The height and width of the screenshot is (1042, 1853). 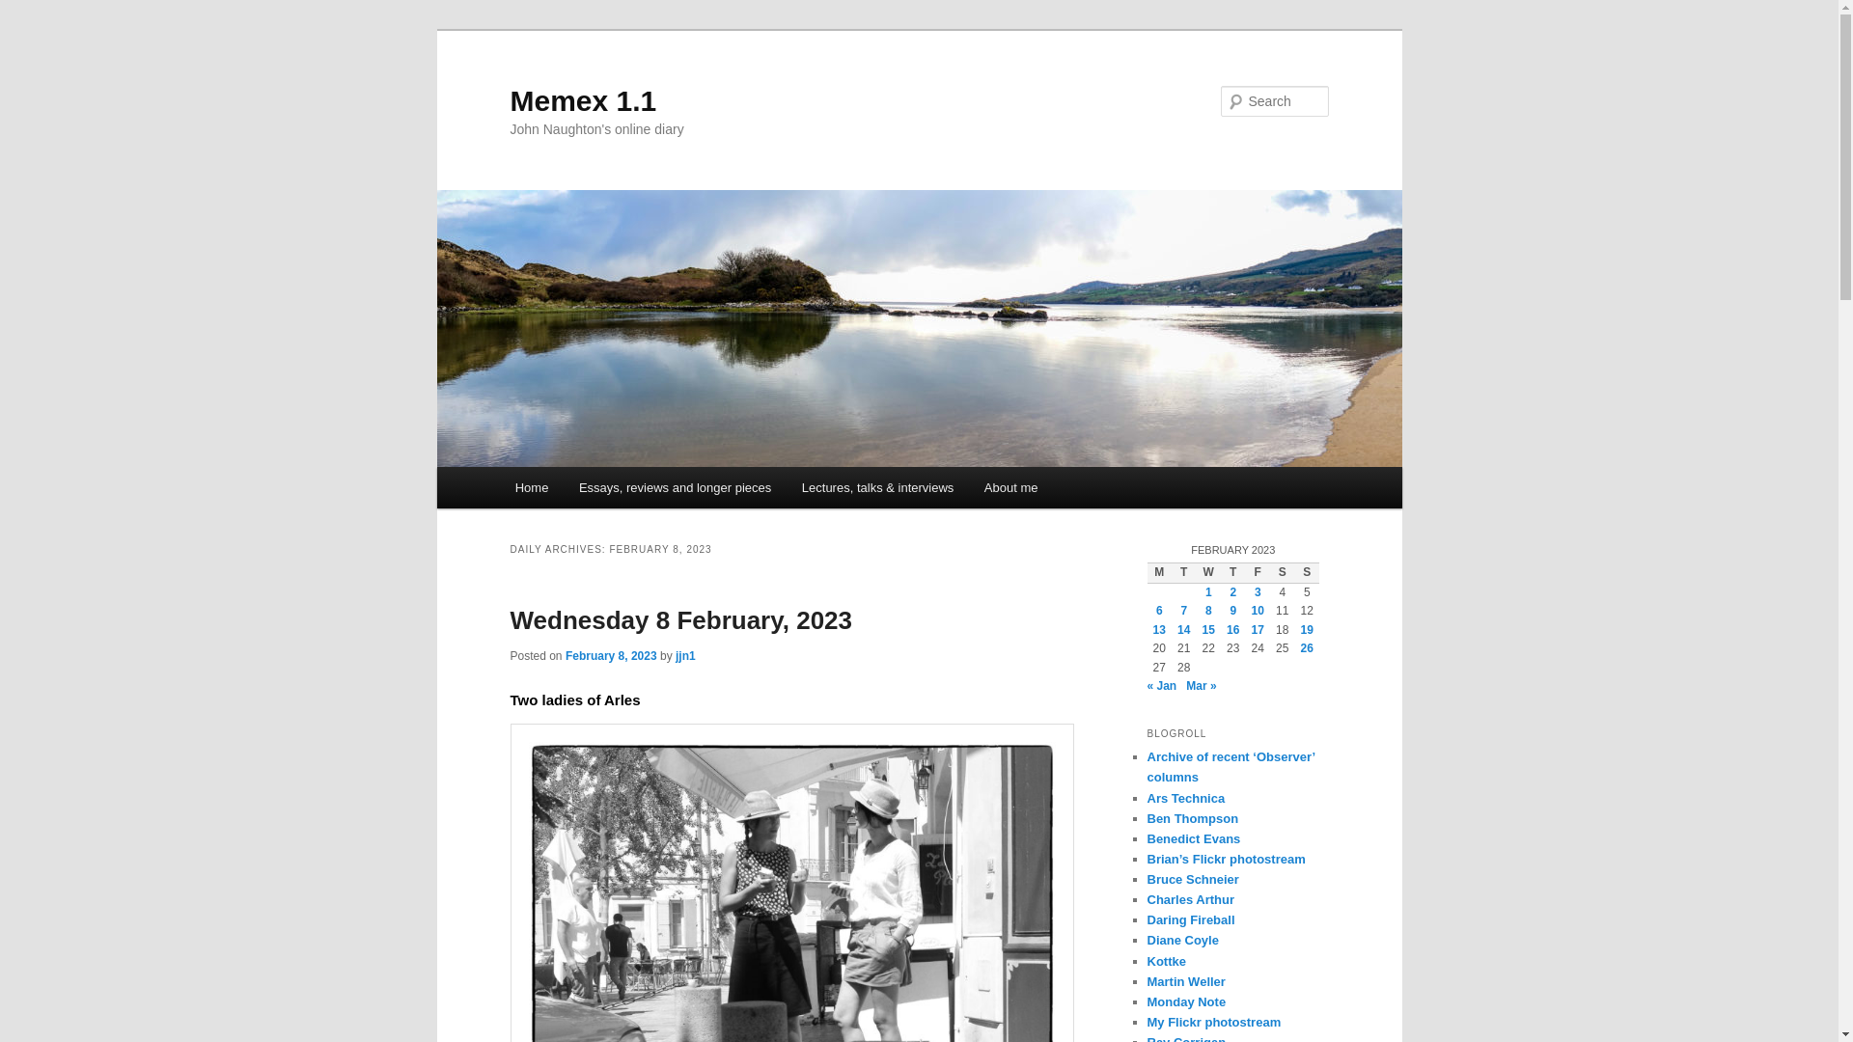 I want to click on Sunday, so click(x=1307, y=573).